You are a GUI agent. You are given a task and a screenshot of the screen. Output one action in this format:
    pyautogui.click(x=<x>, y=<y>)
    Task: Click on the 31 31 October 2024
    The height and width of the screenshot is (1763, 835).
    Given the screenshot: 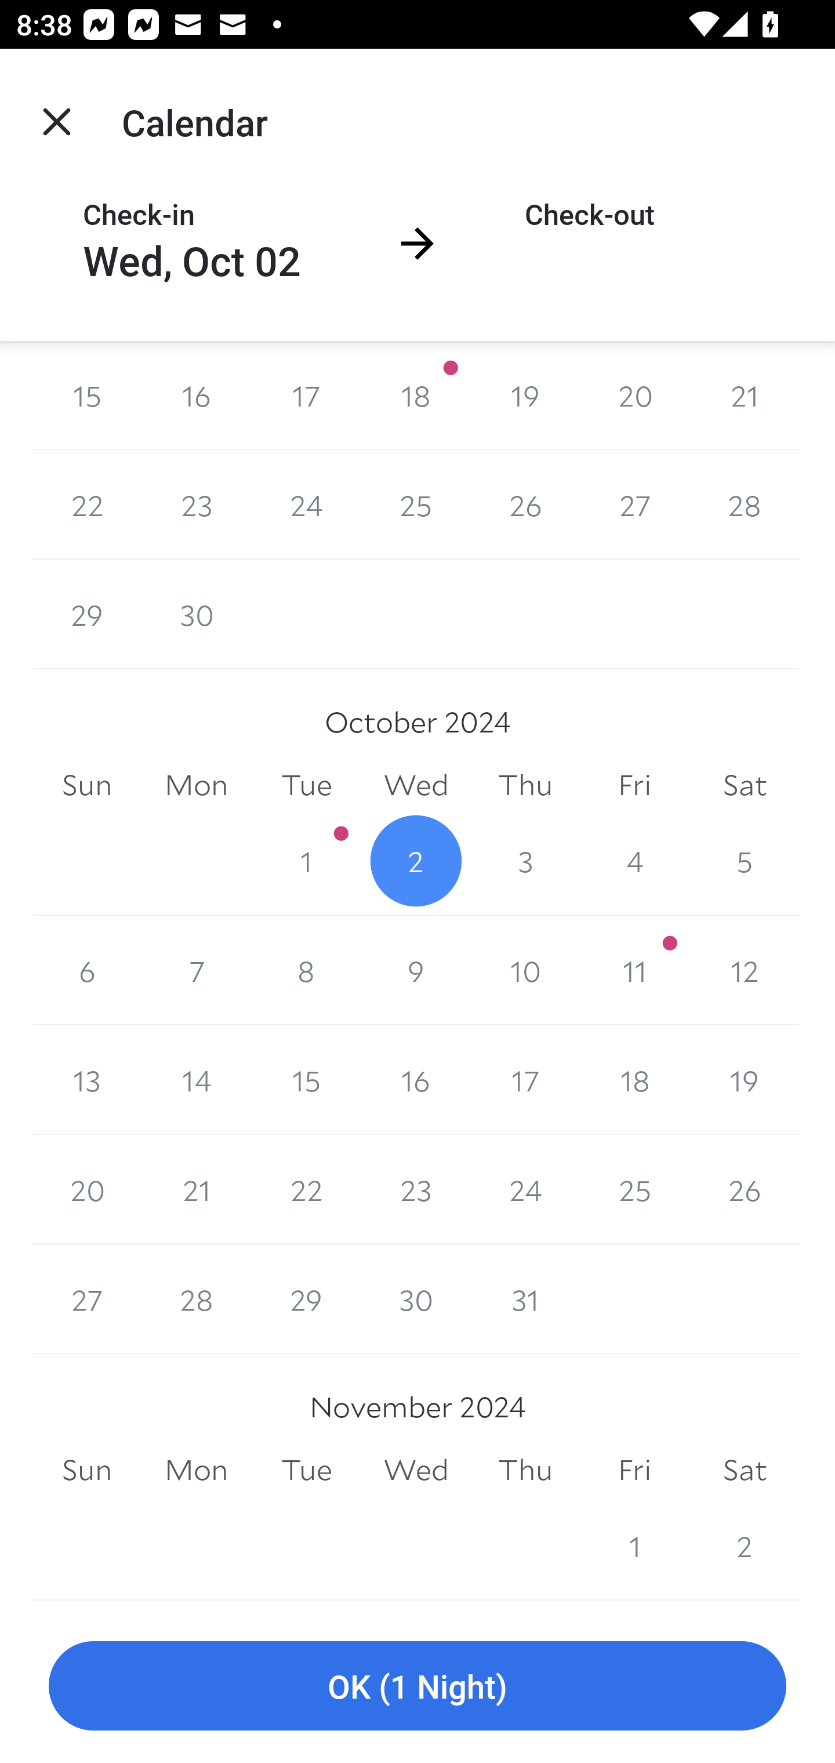 What is the action you would take?
    pyautogui.click(x=525, y=1299)
    